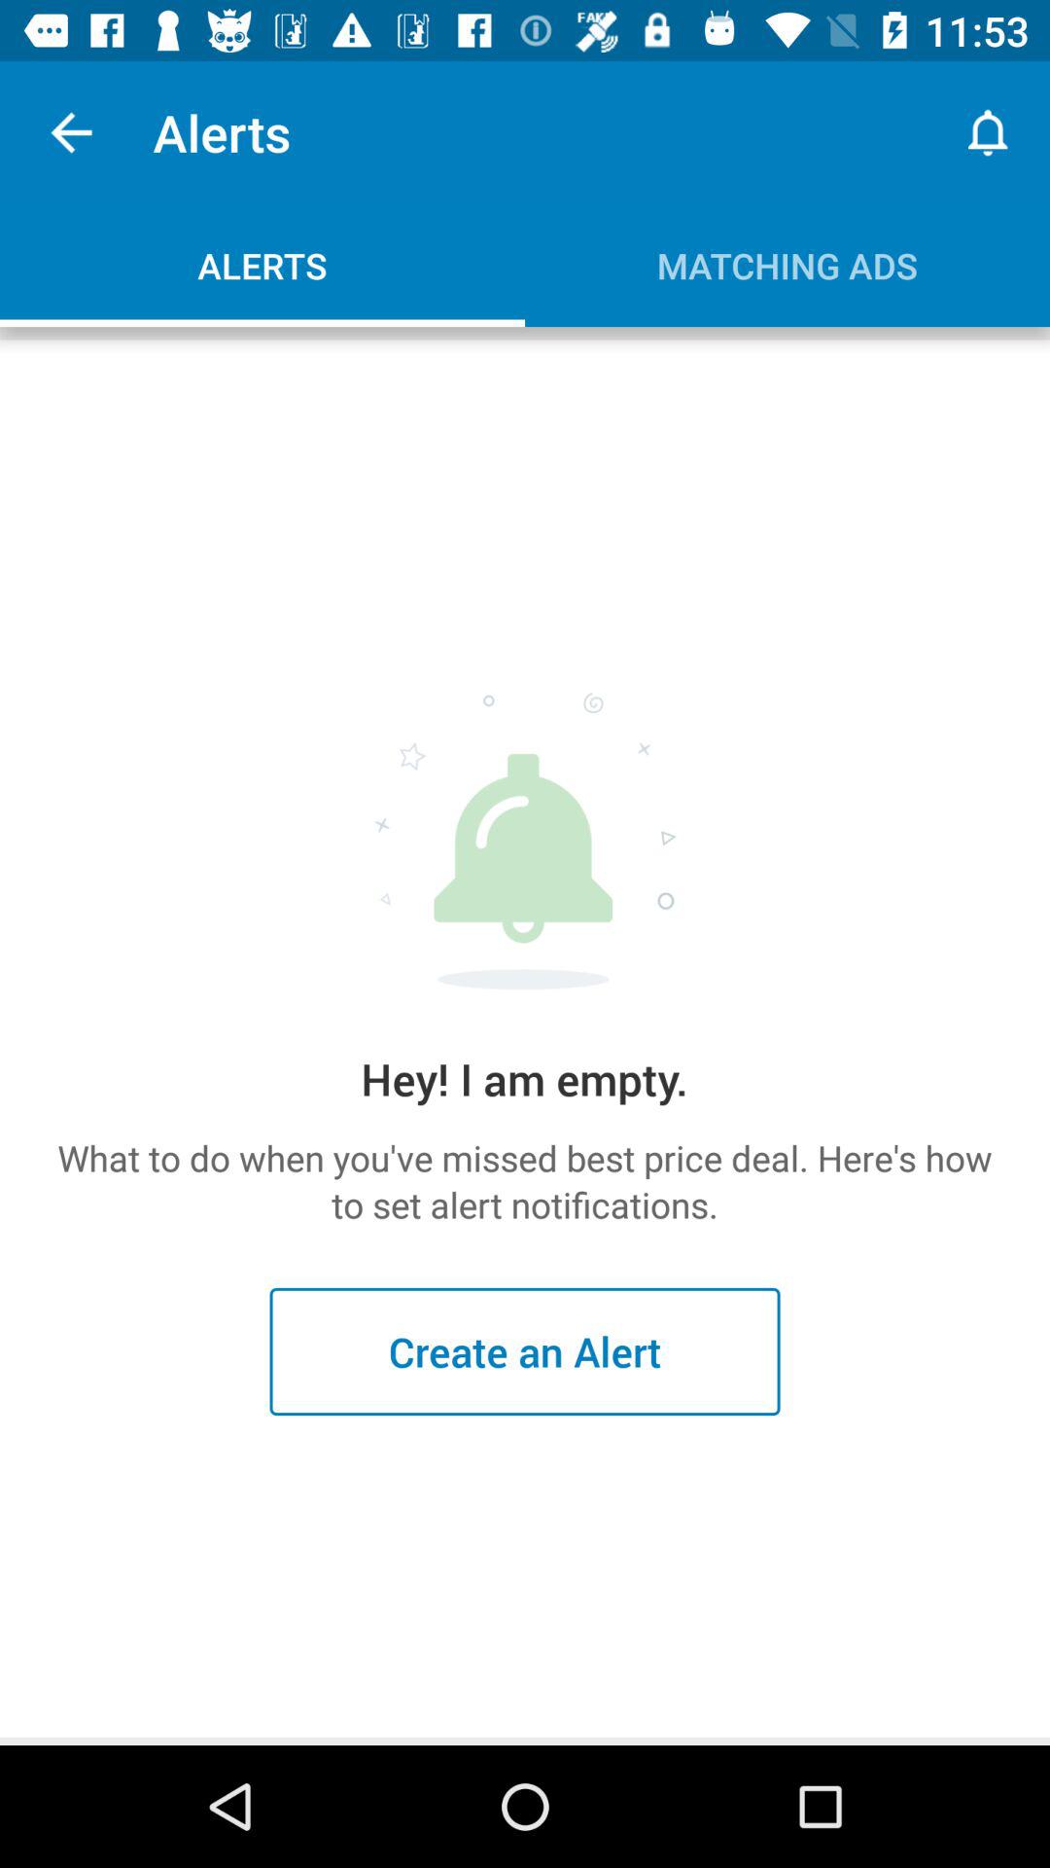  Describe the element at coordinates (71, 132) in the screenshot. I see `open the icon next to the alerts item` at that location.